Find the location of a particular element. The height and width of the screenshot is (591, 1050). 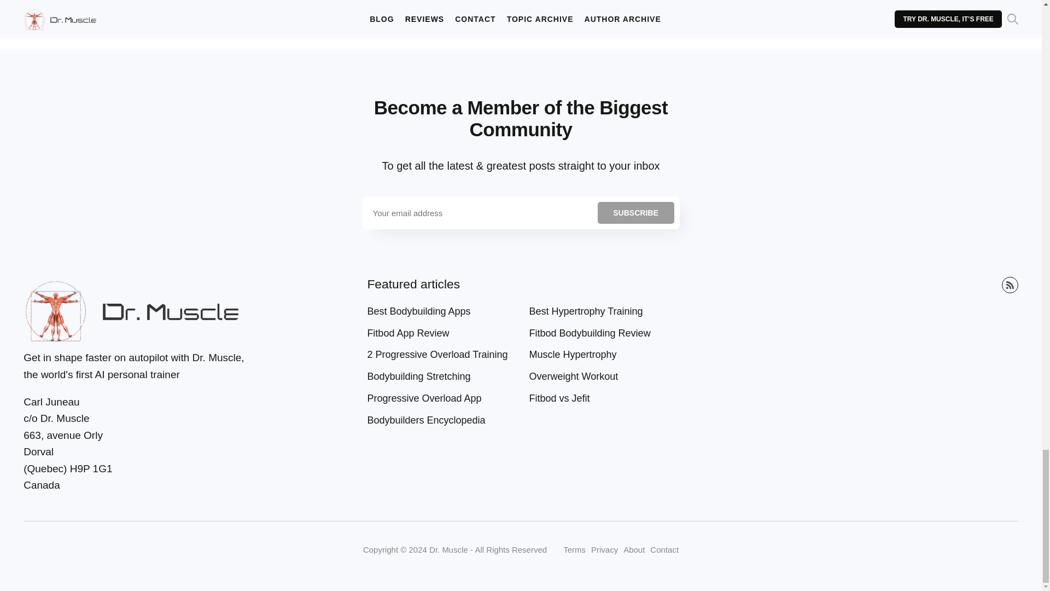

RSS is located at coordinates (1010, 285).